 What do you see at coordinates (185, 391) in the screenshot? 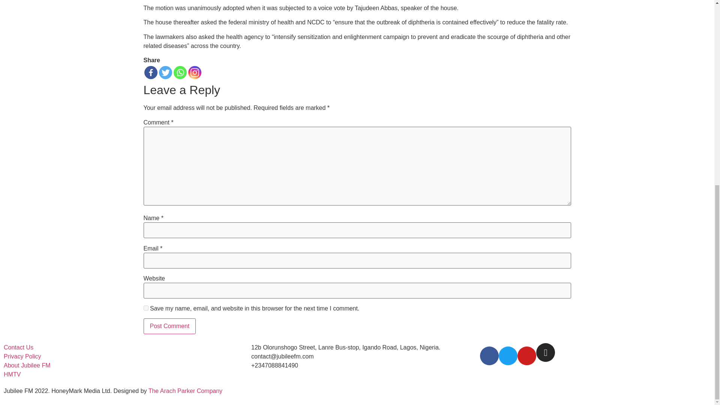
I see `The Arach Parker Company` at bounding box center [185, 391].